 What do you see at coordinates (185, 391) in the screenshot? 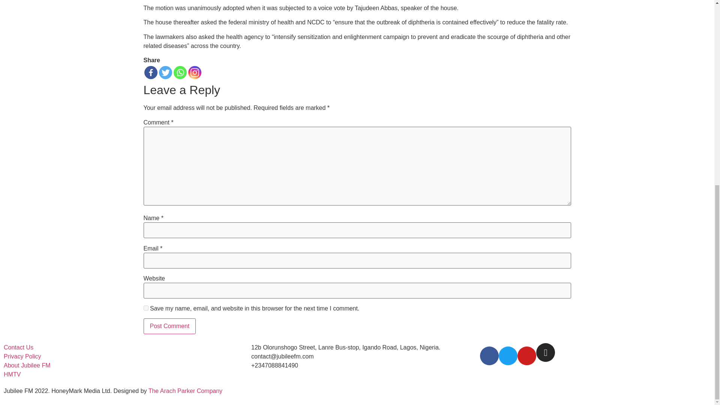
I see `The Arach Parker Company` at bounding box center [185, 391].